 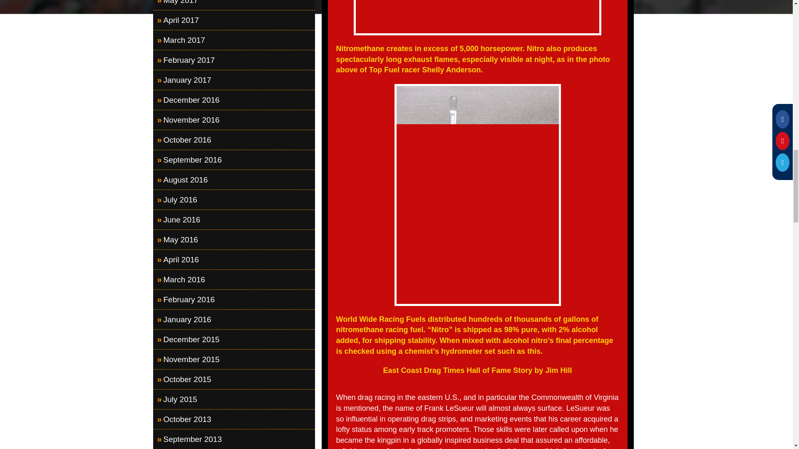 What do you see at coordinates (234, 5) in the screenshot?
I see `May 2017` at bounding box center [234, 5].